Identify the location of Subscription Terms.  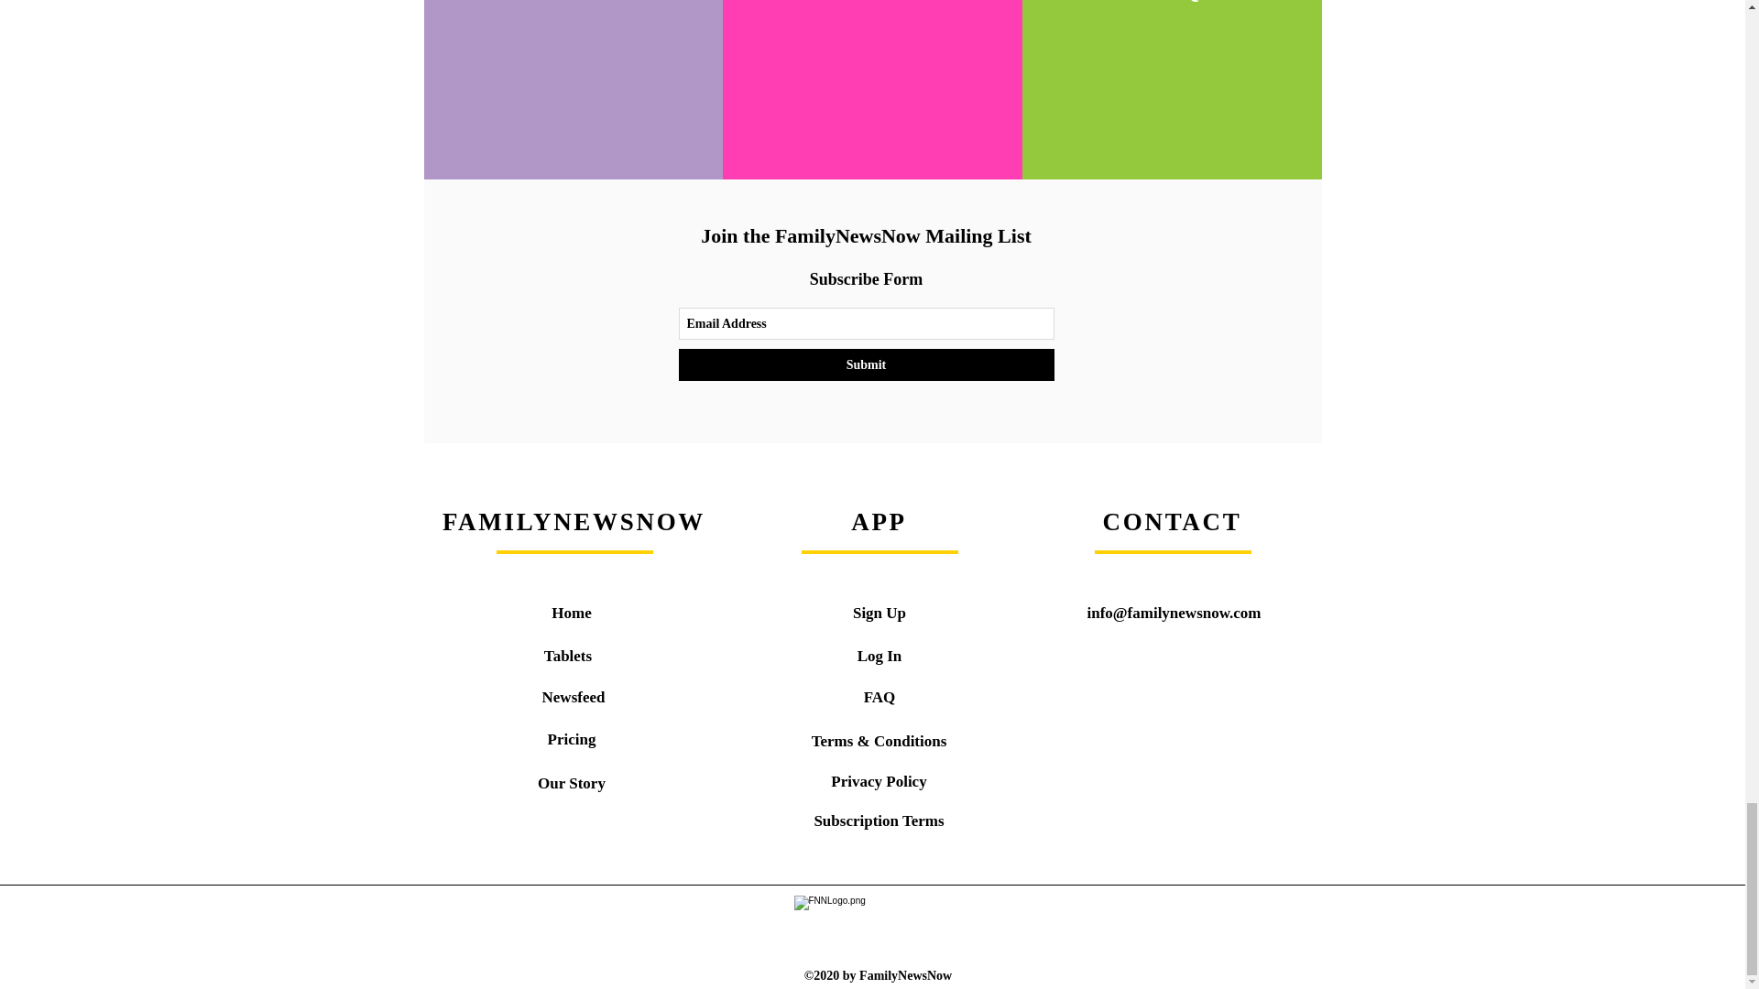
(878, 821).